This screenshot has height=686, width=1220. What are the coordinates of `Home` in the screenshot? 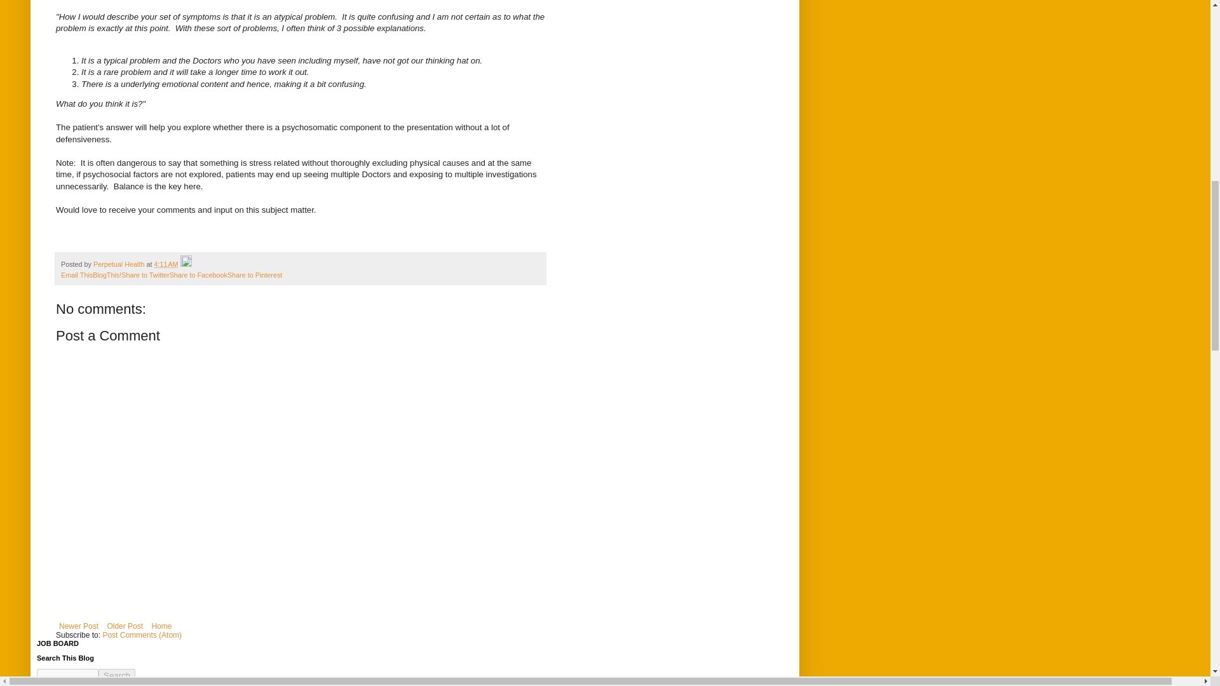 It's located at (161, 626).